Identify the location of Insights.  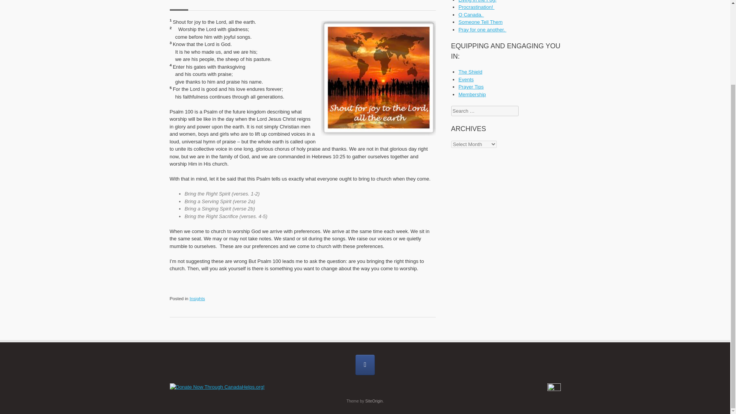
(197, 298).